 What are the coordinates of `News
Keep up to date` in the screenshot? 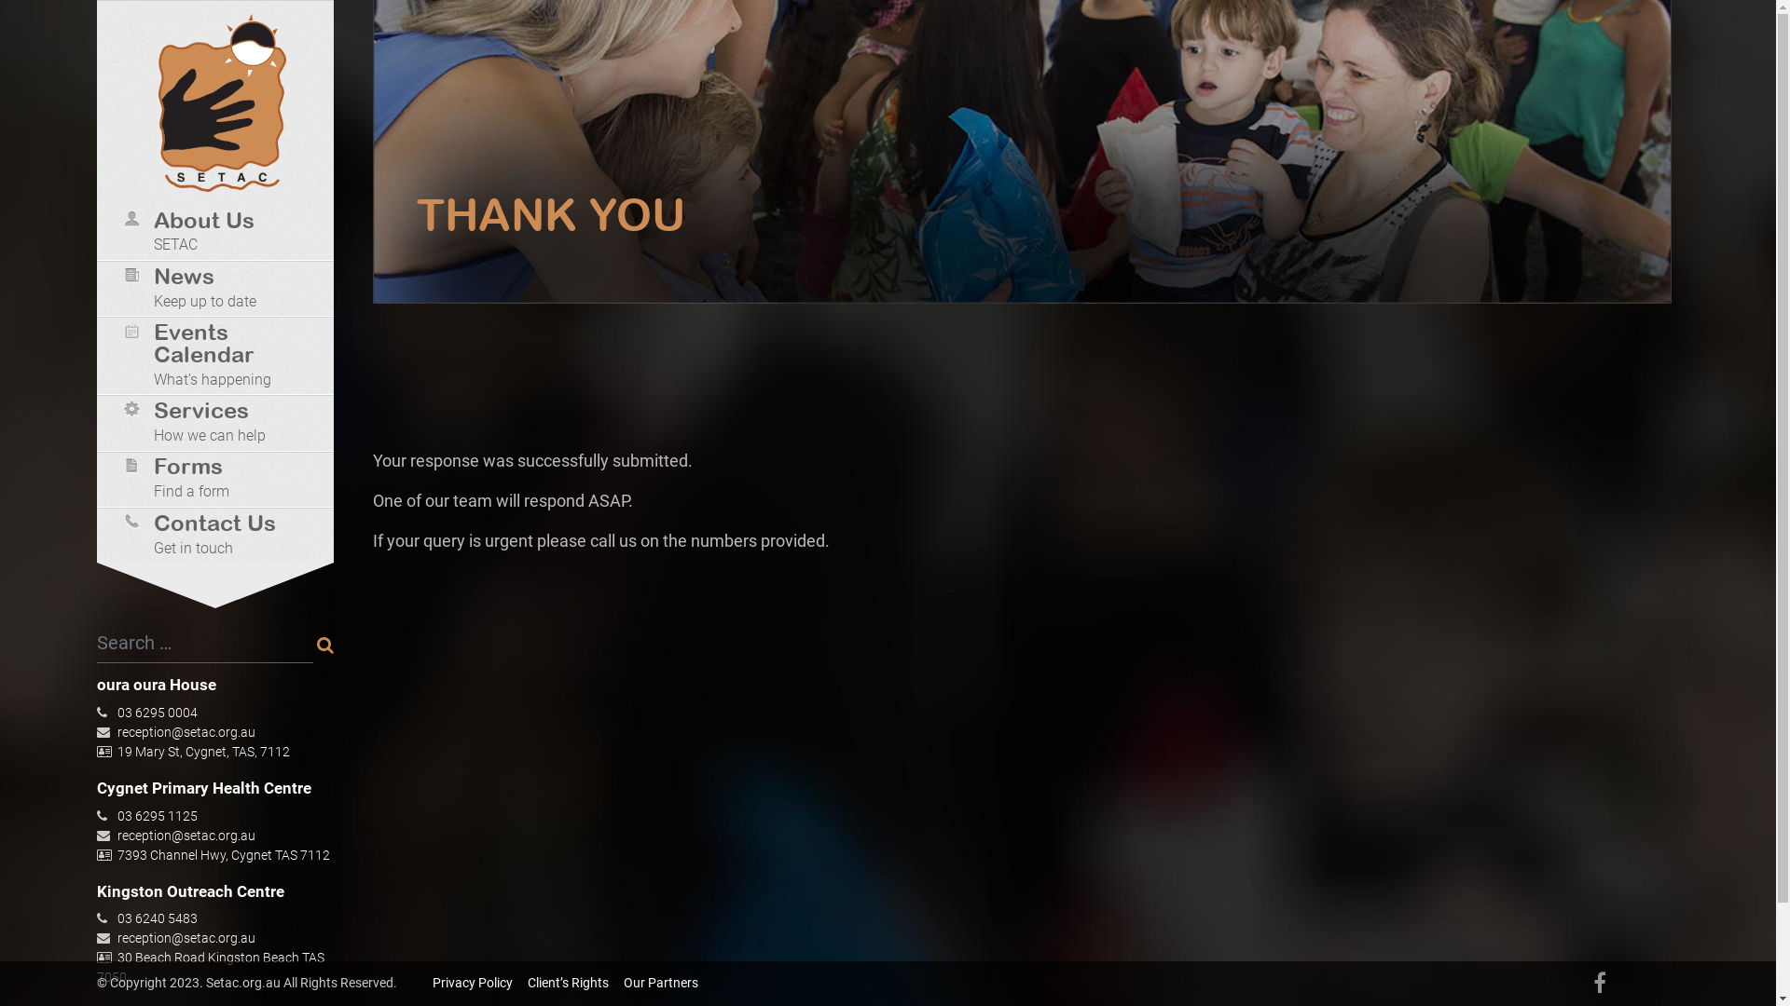 It's located at (222, 291).